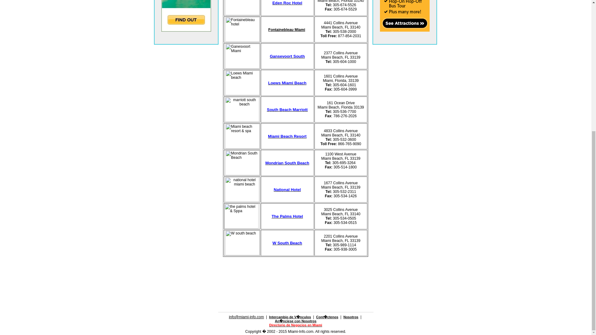 The width and height of the screenshot is (596, 335). What do you see at coordinates (242, 7) in the screenshot?
I see `eden roc hotel` at bounding box center [242, 7].